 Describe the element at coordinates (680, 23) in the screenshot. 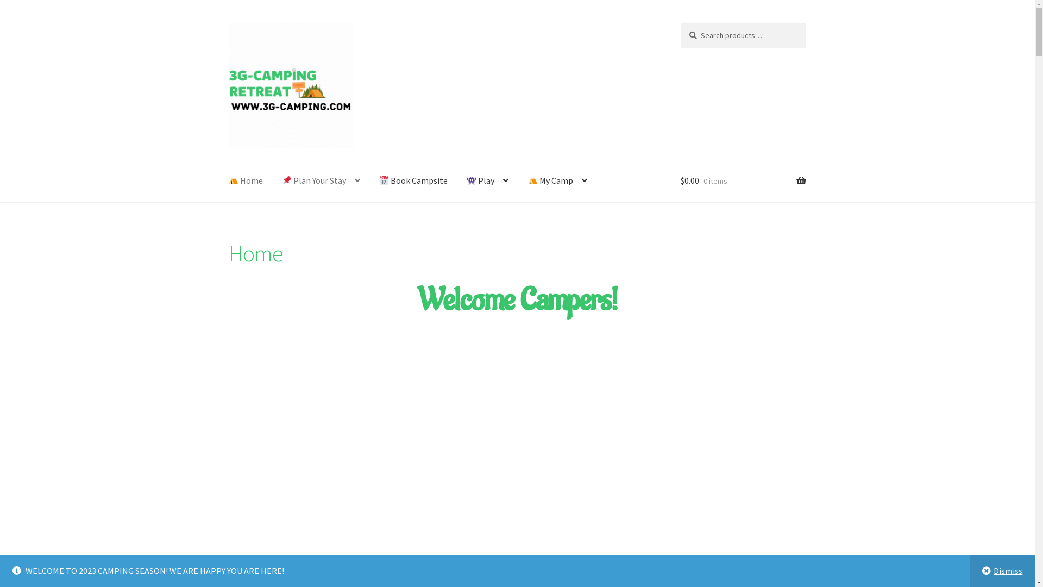

I see `Search` at that location.